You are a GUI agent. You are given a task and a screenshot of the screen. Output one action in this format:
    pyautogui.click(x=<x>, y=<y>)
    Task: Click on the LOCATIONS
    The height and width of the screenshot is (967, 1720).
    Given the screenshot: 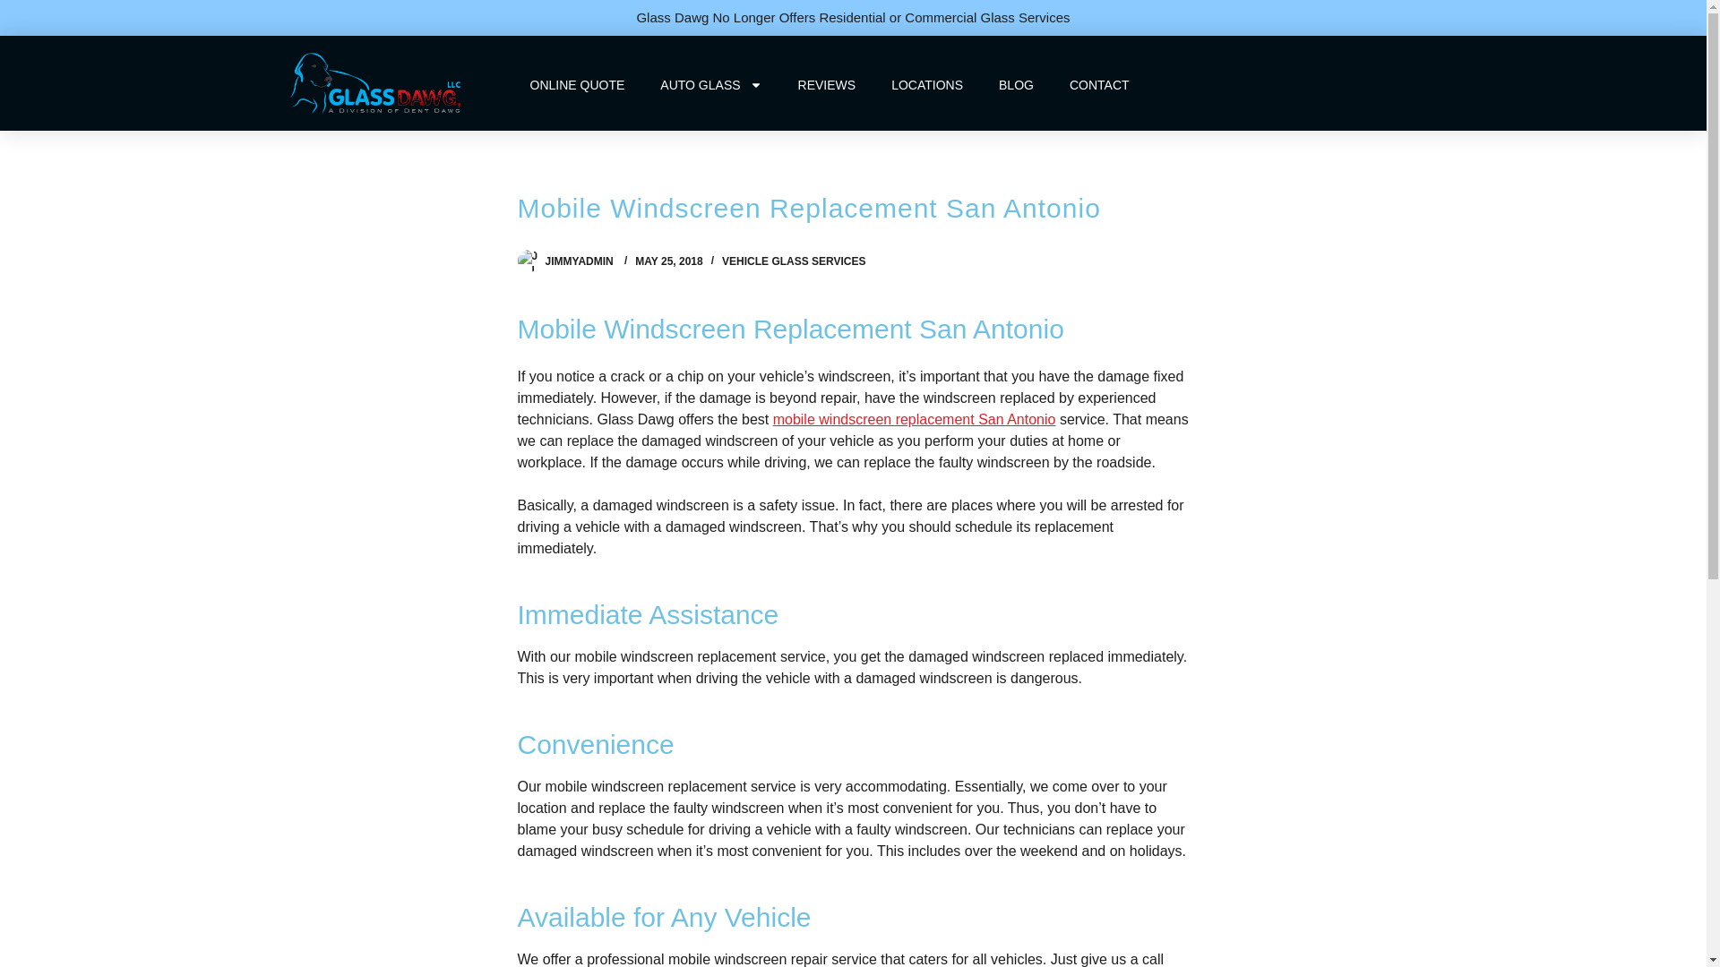 What is the action you would take?
    pyautogui.click(x=926, y=84)
    